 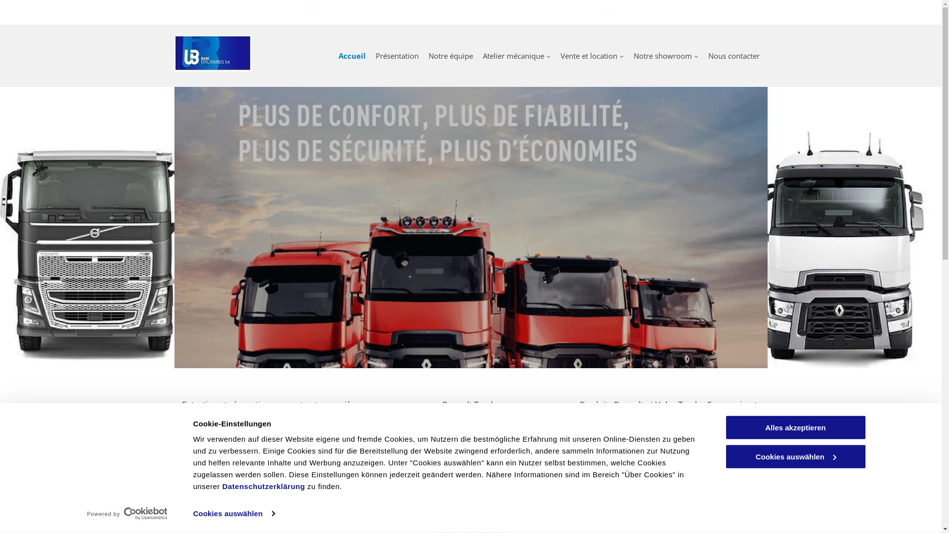 I want to click on Notre showroom, so click(x=666, y=56).